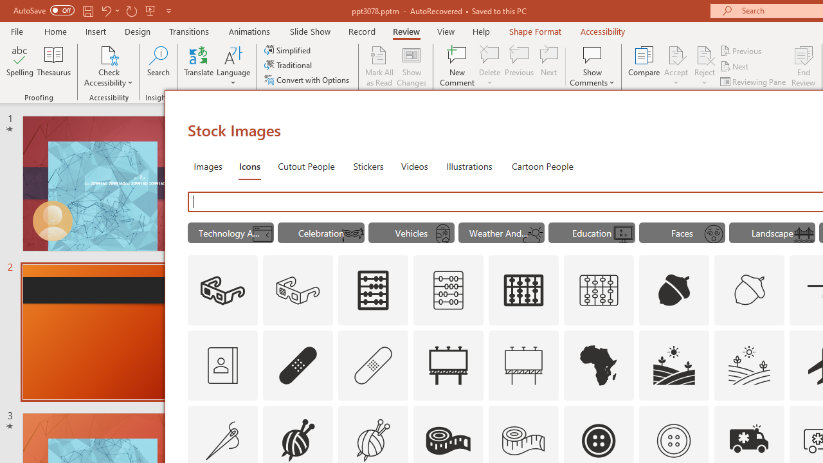 This screenshot has width=823, height=463. I want to click on AutomationID: Icons_DizzyFace_M, so click(713, 234).